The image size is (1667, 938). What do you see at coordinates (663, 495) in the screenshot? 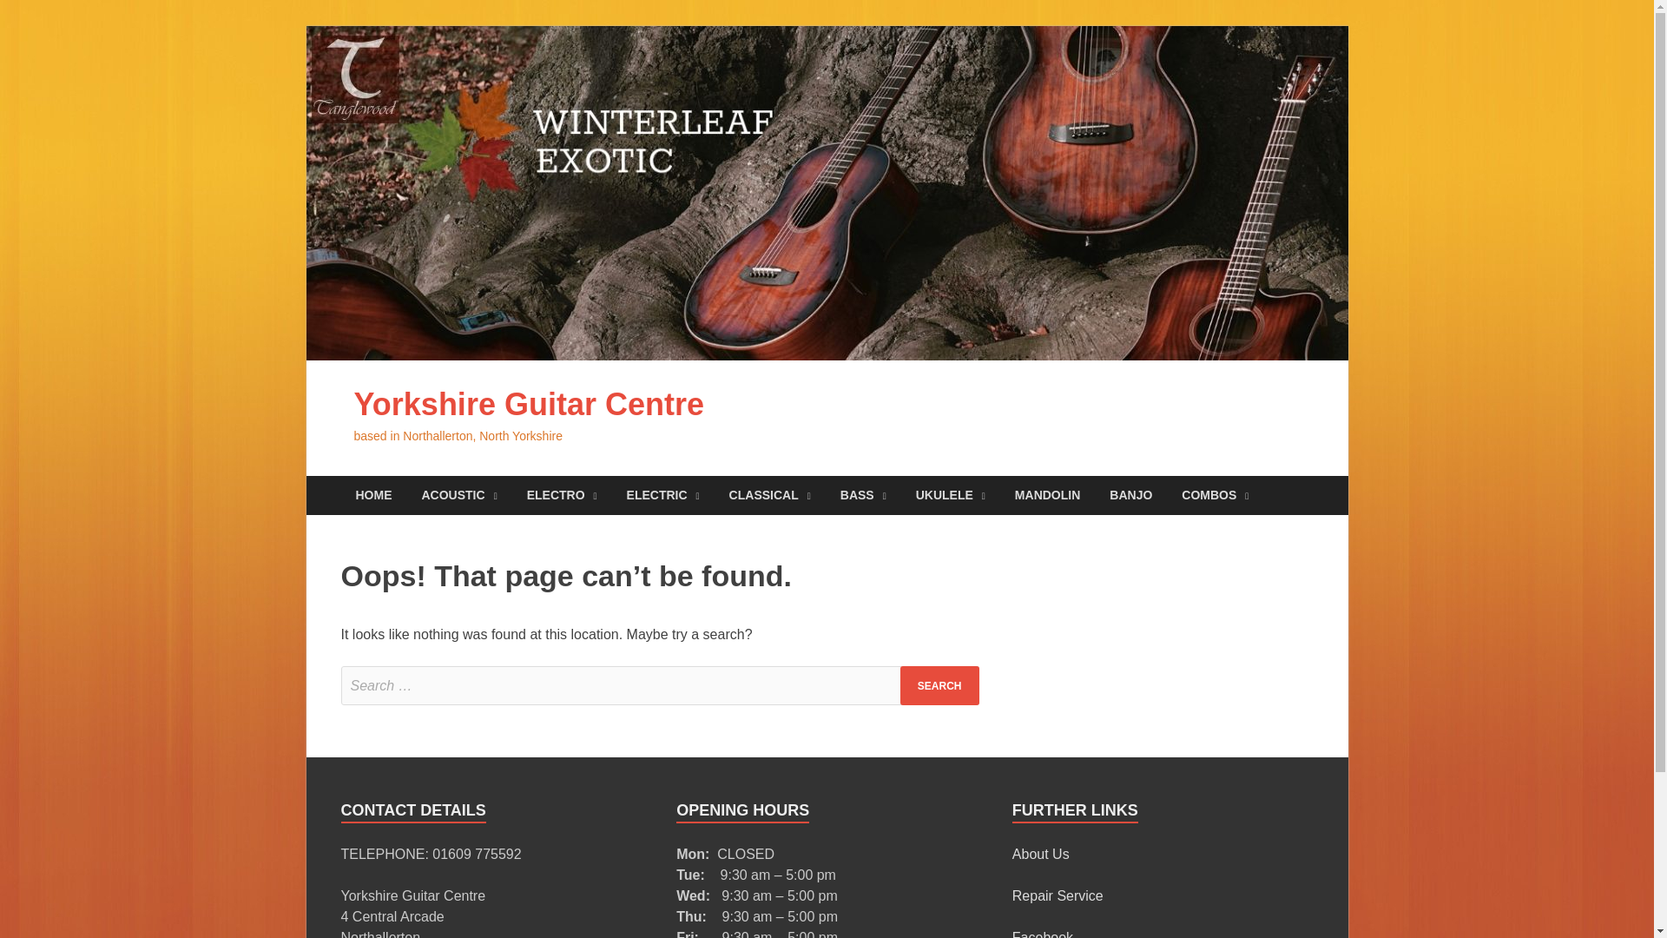
I see `ELECTRIC` at bounding box center [663, 495].